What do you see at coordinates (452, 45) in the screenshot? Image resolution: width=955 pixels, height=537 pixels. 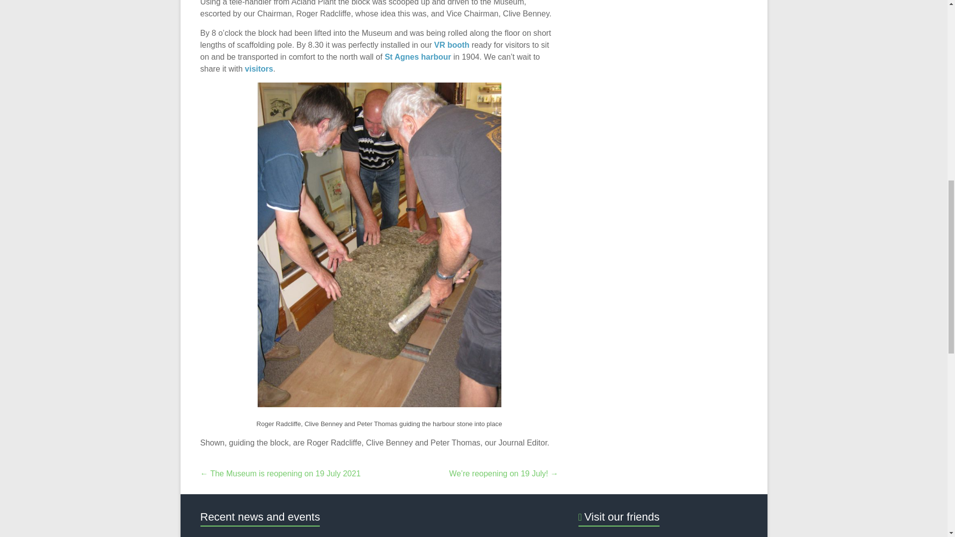 I see `VR booth` at bounding box center [452, 45].